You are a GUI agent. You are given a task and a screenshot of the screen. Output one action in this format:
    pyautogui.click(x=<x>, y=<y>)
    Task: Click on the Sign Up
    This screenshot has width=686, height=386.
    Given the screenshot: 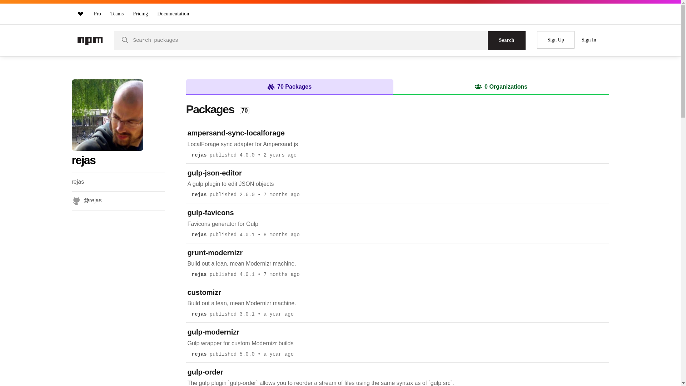 What is the action you would take?
    pyautogui.click(x=556, y=40)
    